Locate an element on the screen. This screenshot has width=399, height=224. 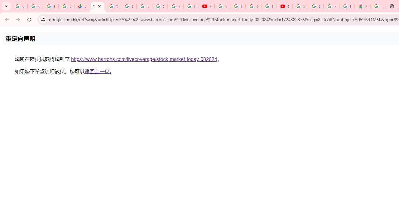
Atour Hotel - Google hotels is located at coordinates (362, 6).